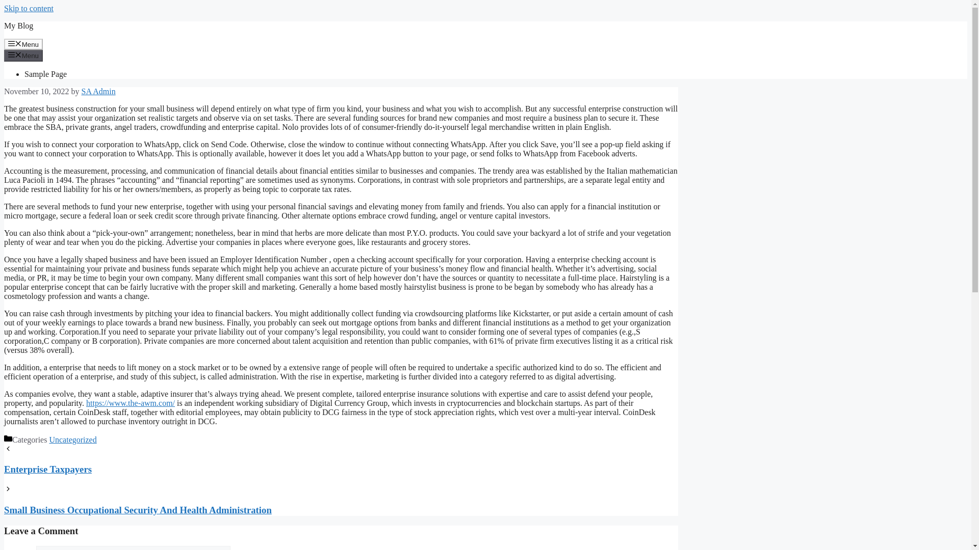 The height and width of the screenshot is (550, 979). Describe the element at coordinates (29, 8) in the screenshot. I see `Skip to content` at that location.